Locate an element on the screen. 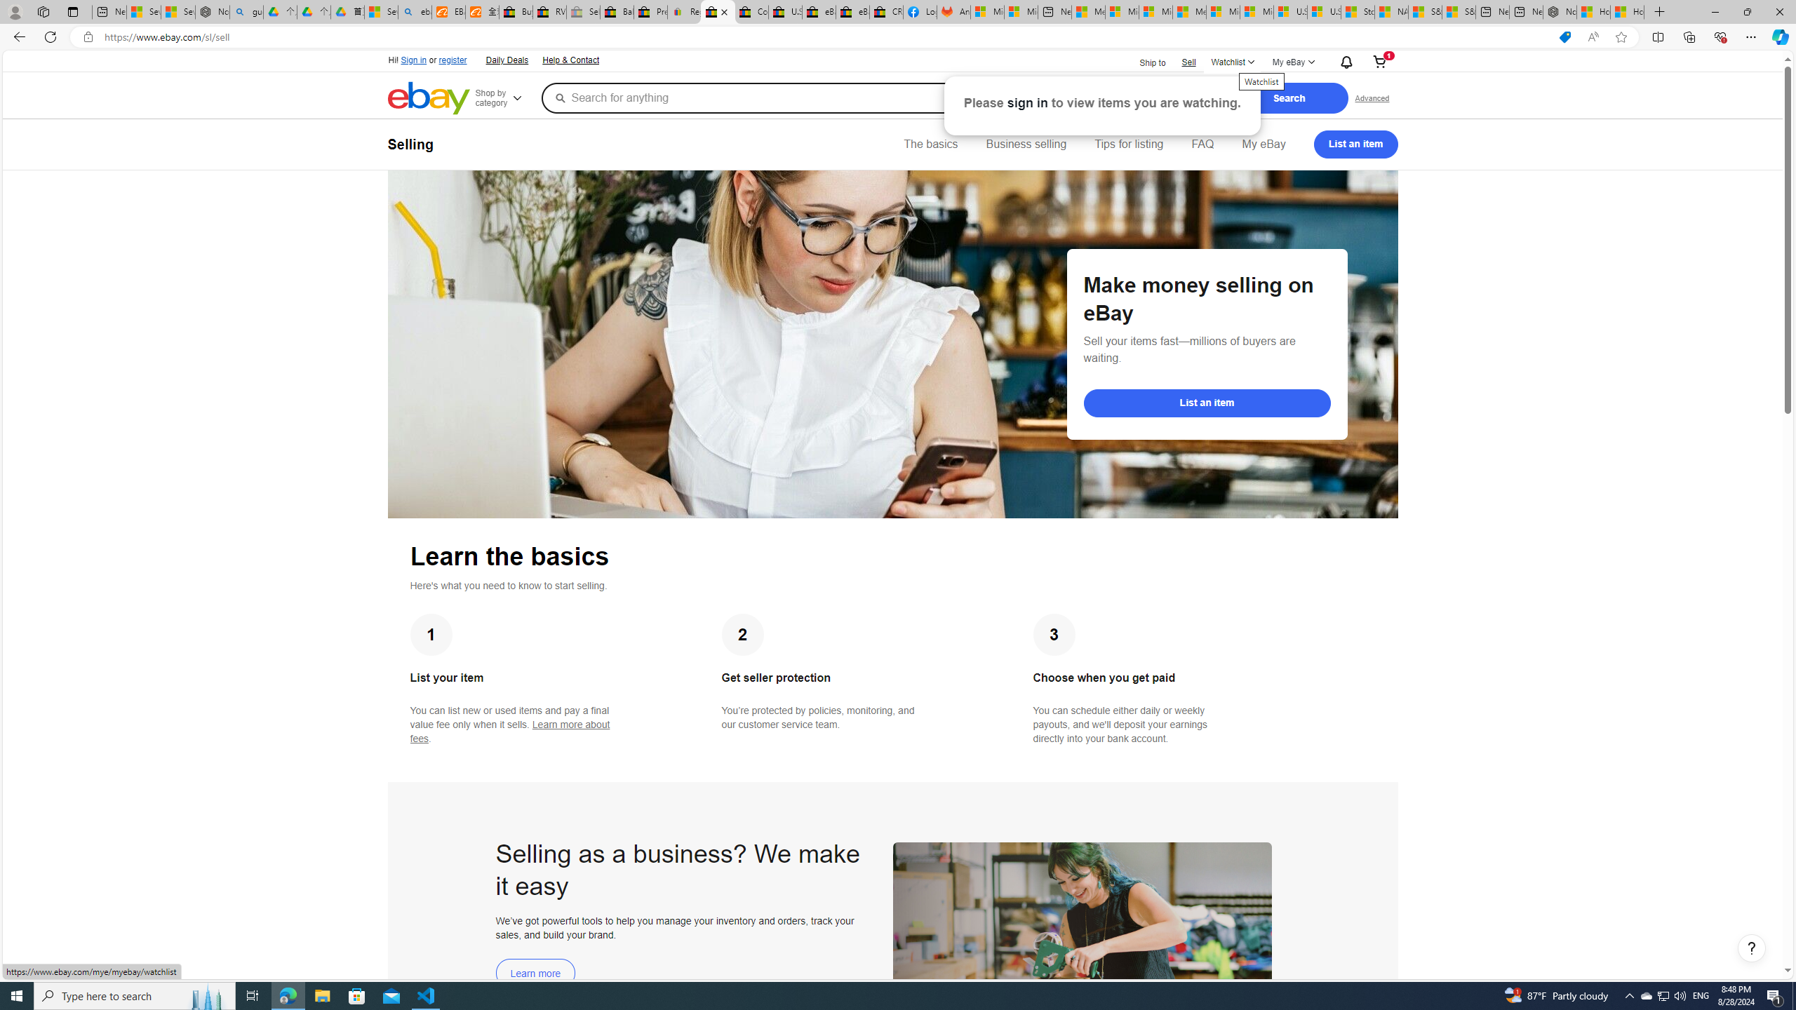 This screenshot has height=1010, width=1796. Ship to is located at coordinates (1144, 63).